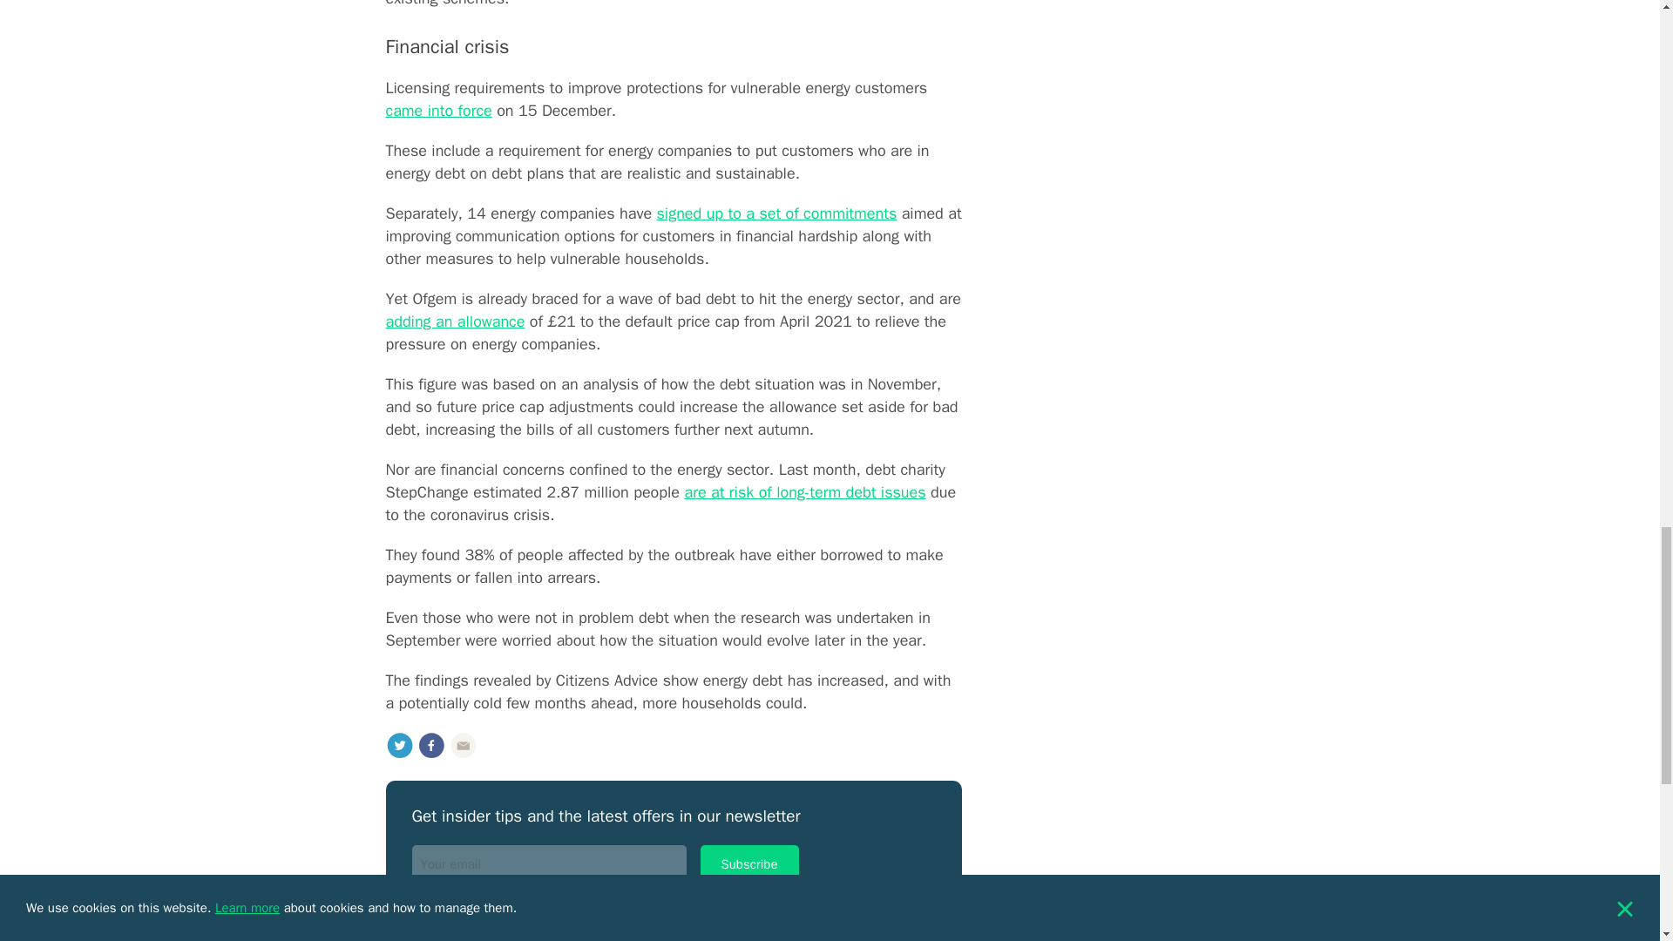  I want to click on are at risk of long-term debt issues, so click(804, 491).